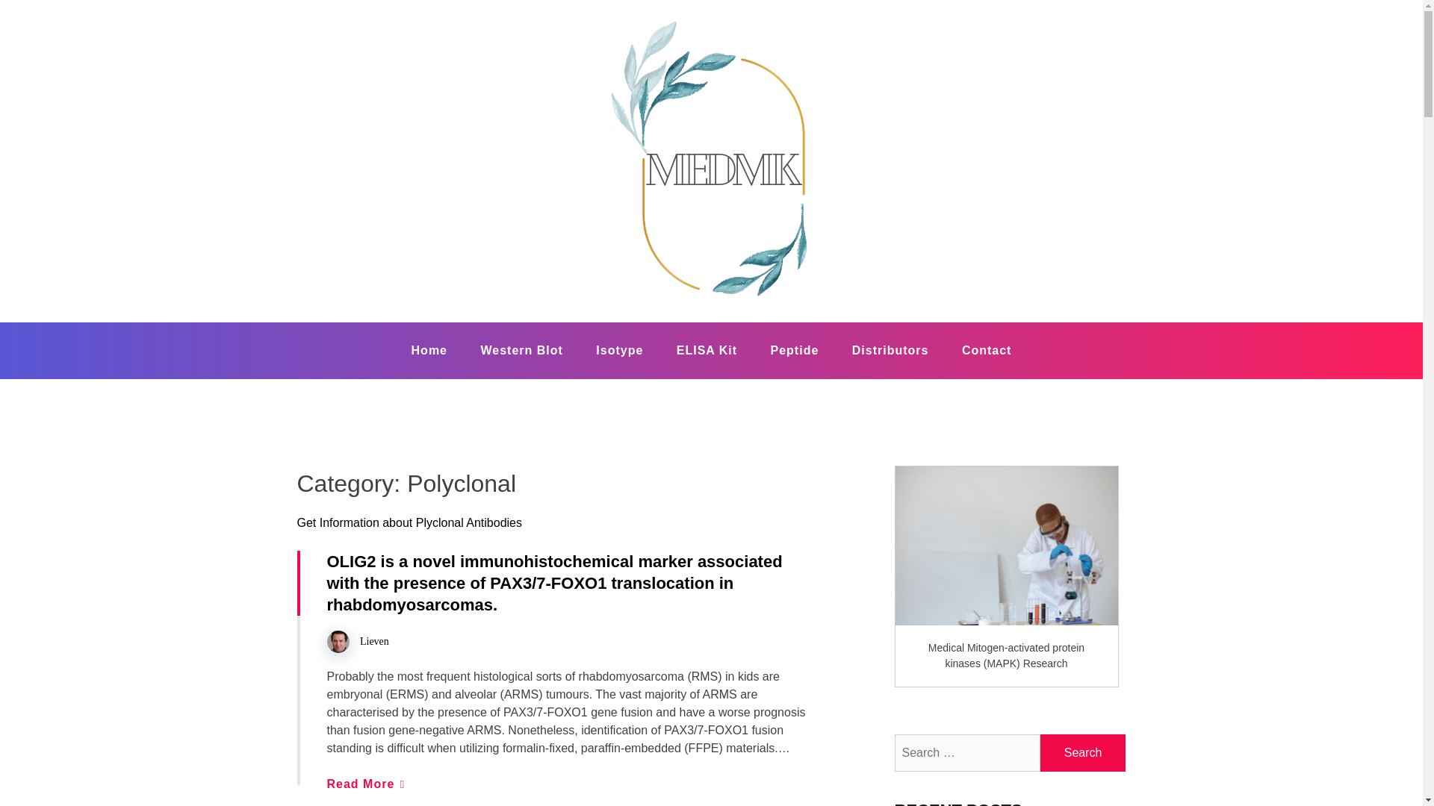 The height and width of the screenshot is (806, 1434). Describe the element at coordinates (409, 522) in the screenshot. I see `Get Information about Plyclonal Antibodies` at that location.